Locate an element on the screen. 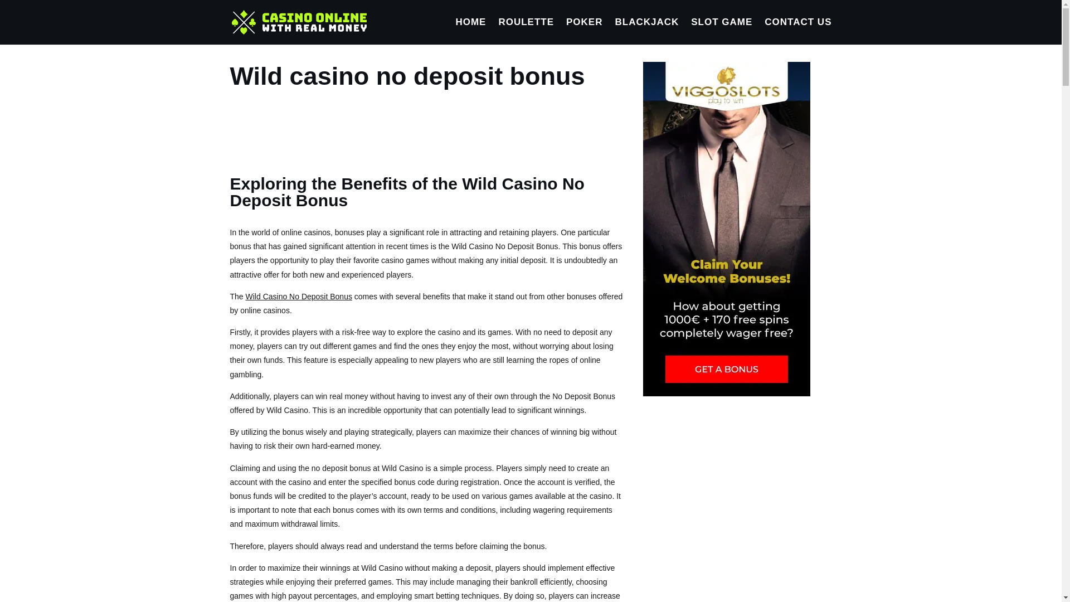  POKER is located at coordinates (584, 31).